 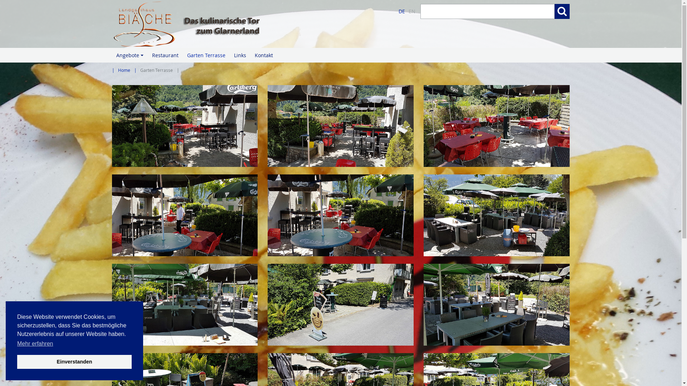 What do you see at coordinates (264, 55) in the screenshot?
I see `Kontakt` at bounding box center [264, 55].